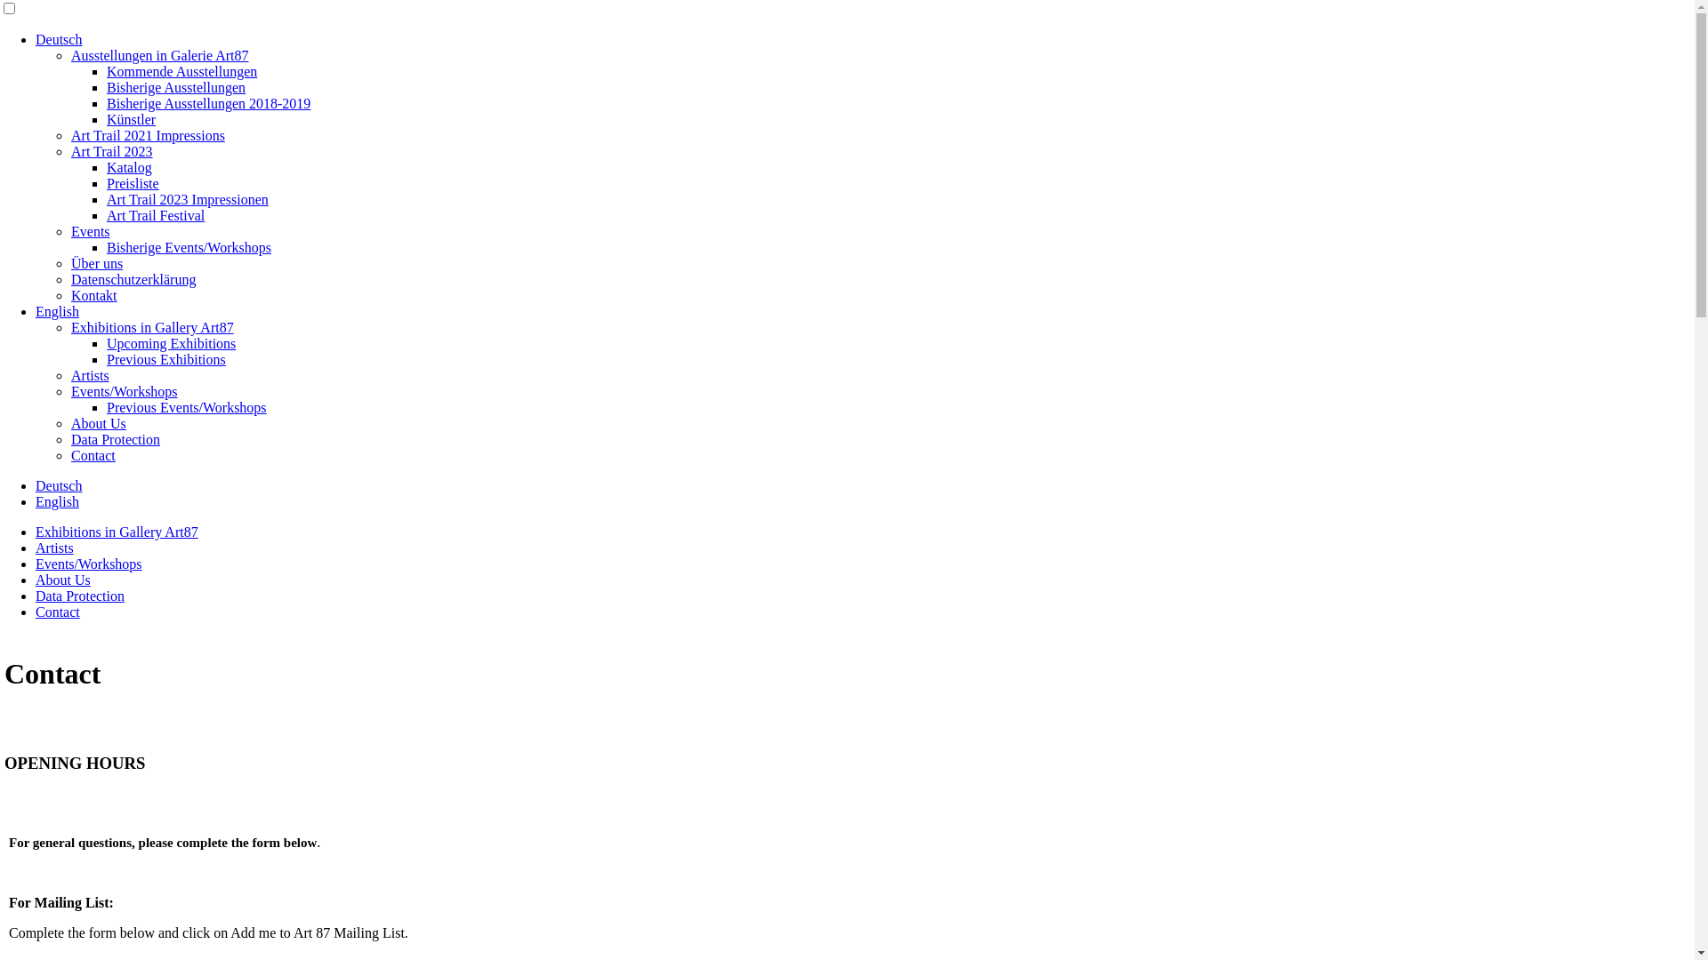  What do you see at coordinates (63, 580) in the screenshot?
I see `About Us` at bounding box center [63, 580].